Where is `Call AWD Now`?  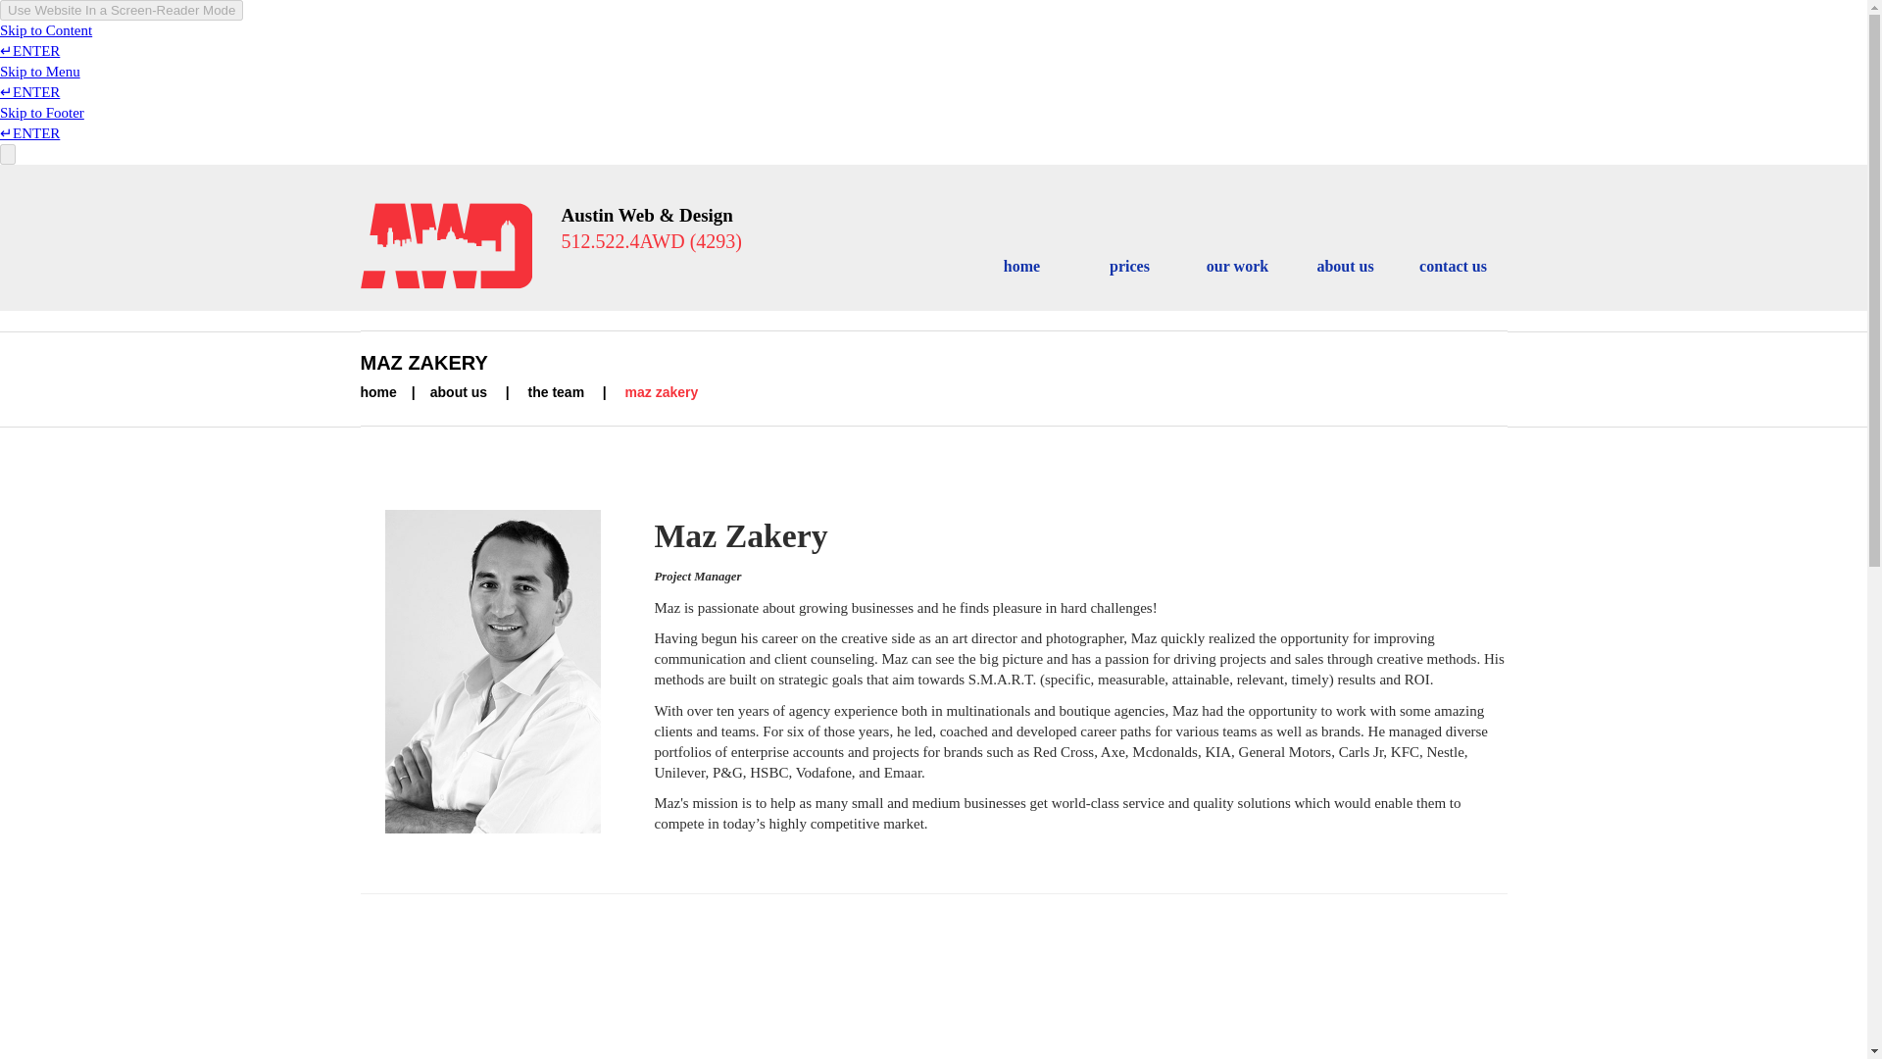 Call AWD Now is located at coordinates (651, 241).